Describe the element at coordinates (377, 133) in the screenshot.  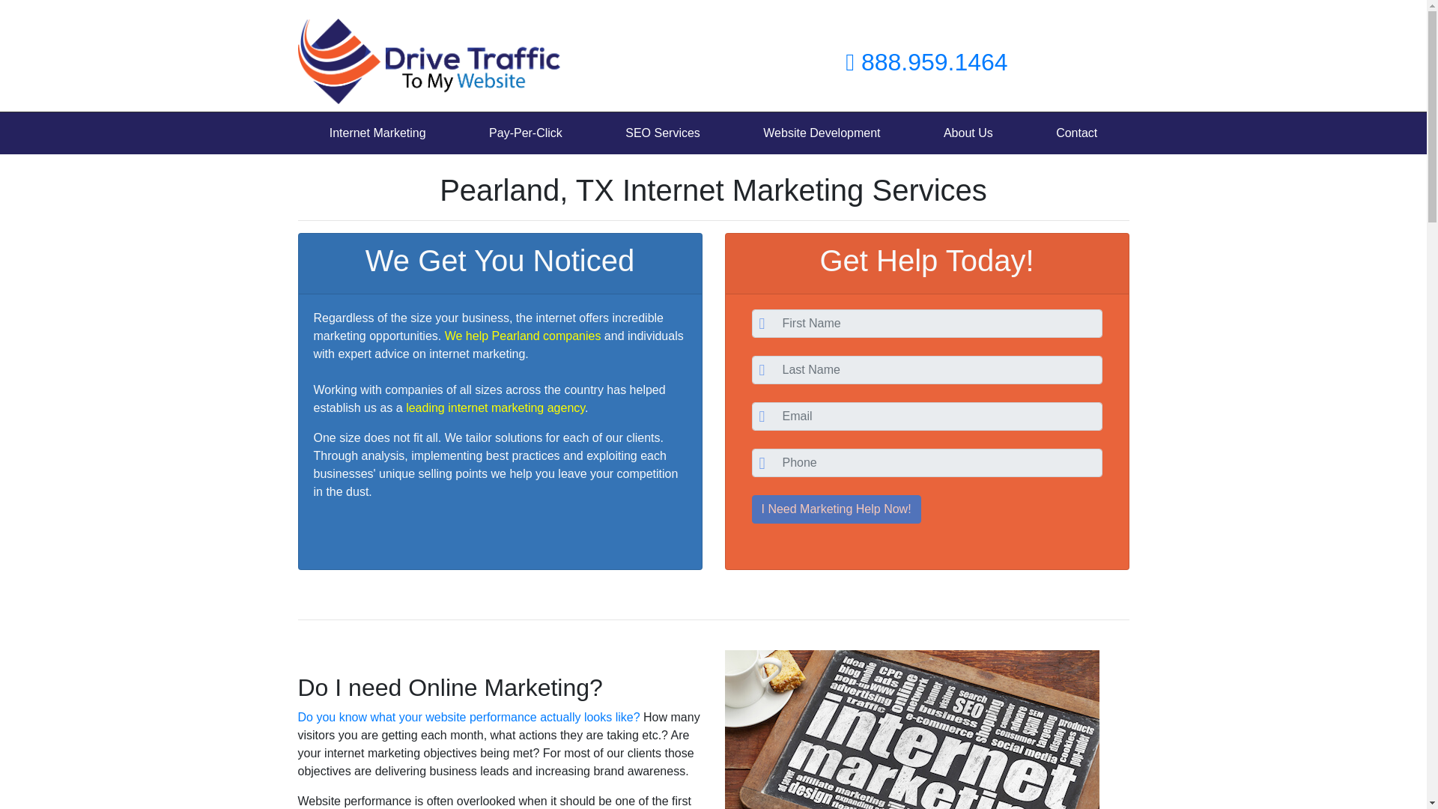
I see `Internet Marketing` at that location.